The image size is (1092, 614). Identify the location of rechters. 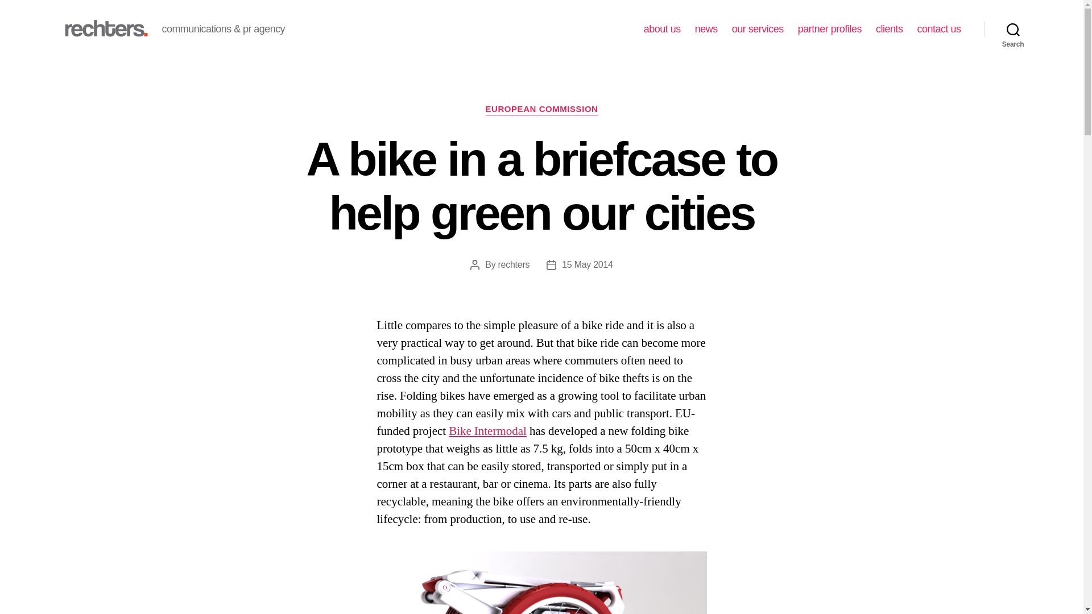
(514, 264).